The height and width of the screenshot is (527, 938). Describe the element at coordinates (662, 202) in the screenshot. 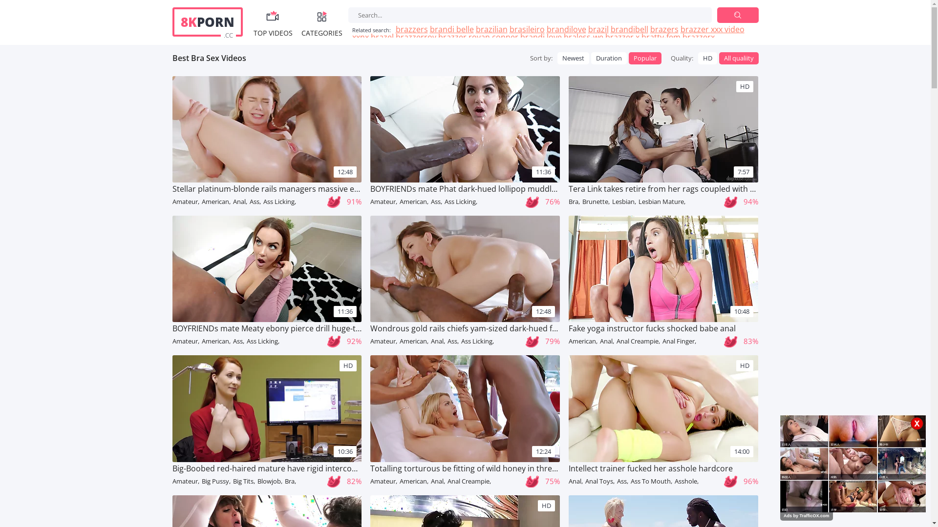

I see `Lesbian Mature` at that location.